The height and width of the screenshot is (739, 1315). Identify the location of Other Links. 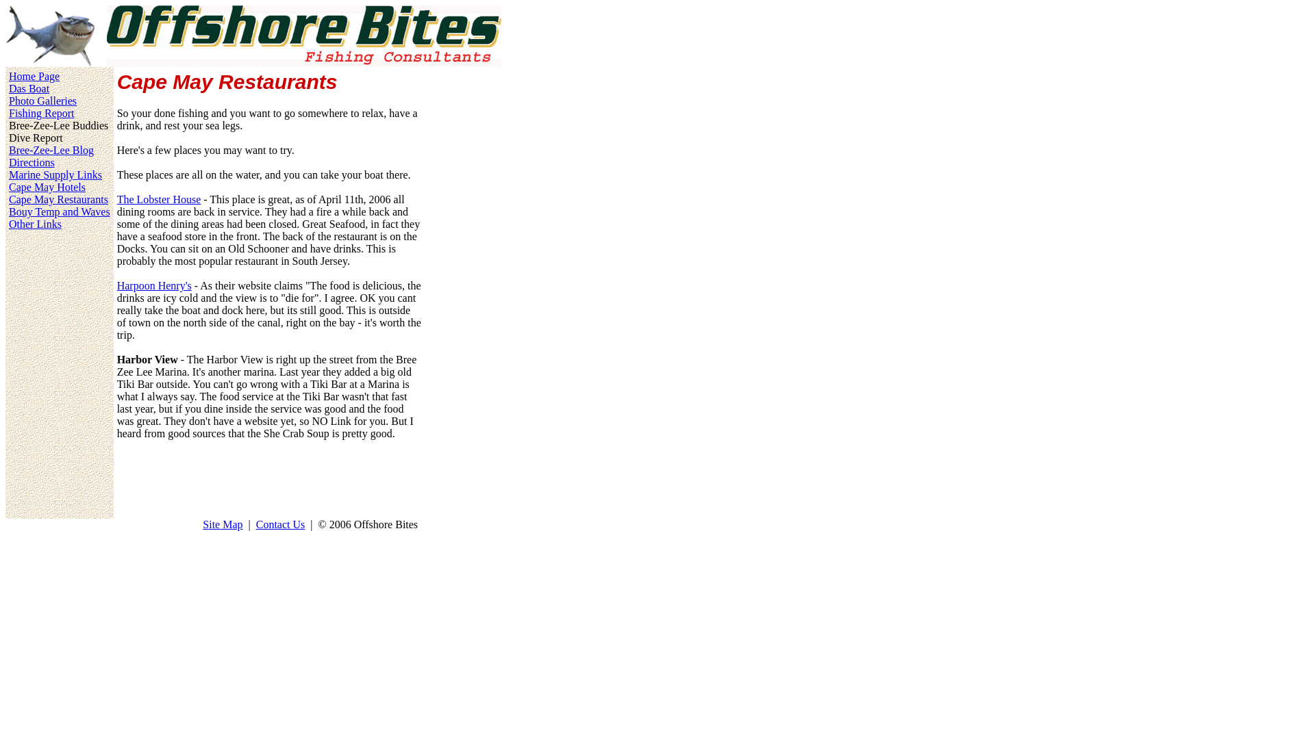
(36, 223).